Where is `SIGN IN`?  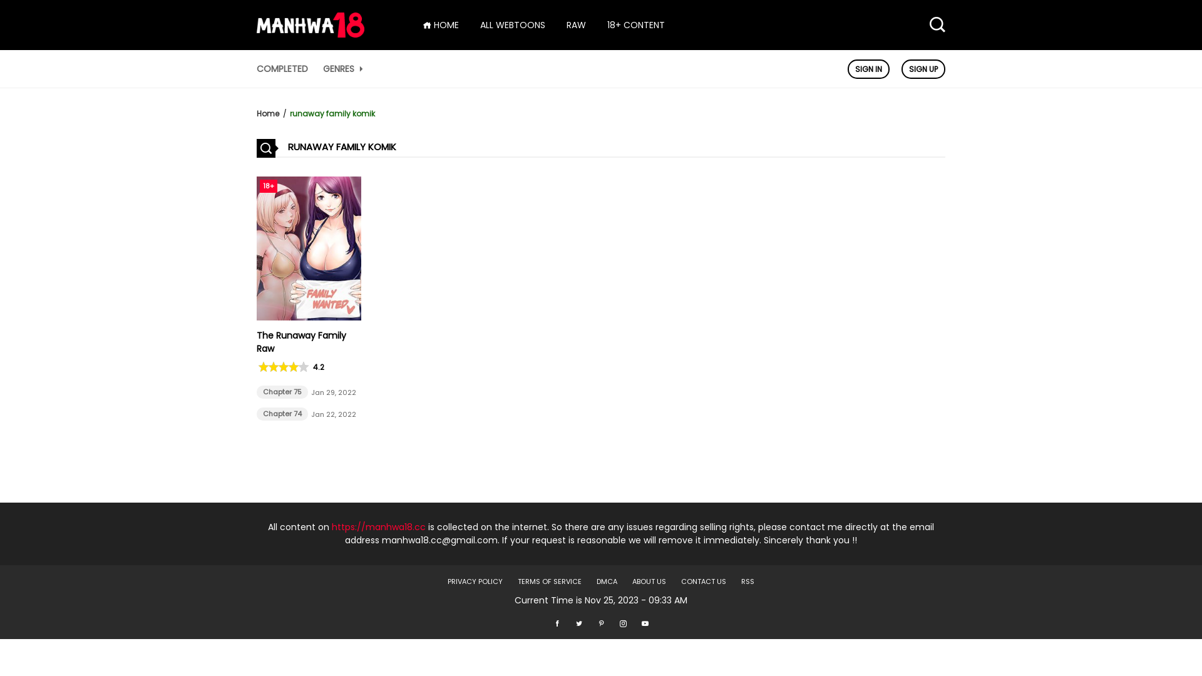 SIGN IN is located at coordinates (869, 69).